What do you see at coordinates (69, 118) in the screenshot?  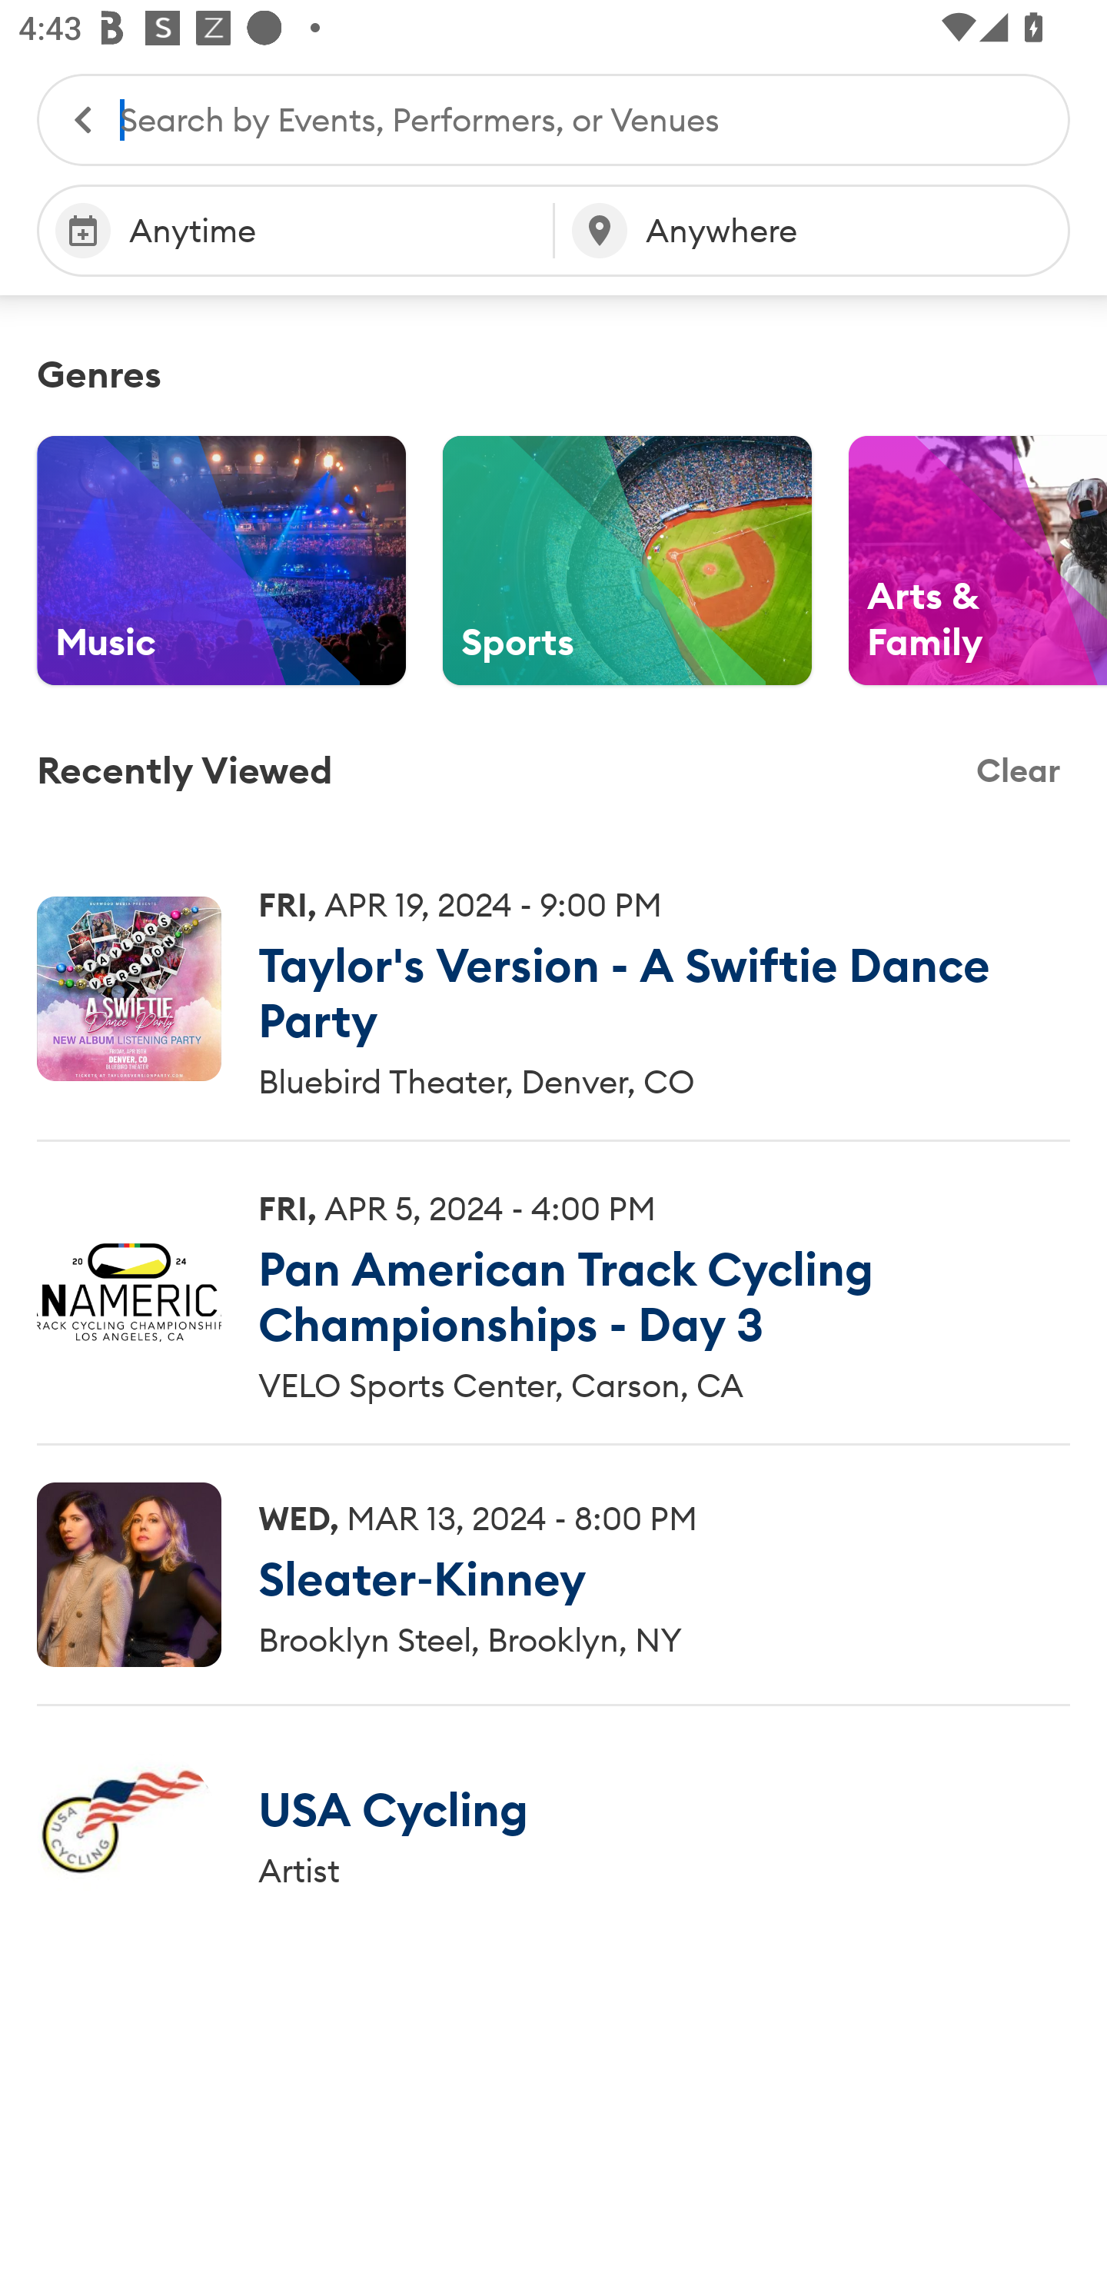 I see `BackButton` at bounding box center [69, 118].